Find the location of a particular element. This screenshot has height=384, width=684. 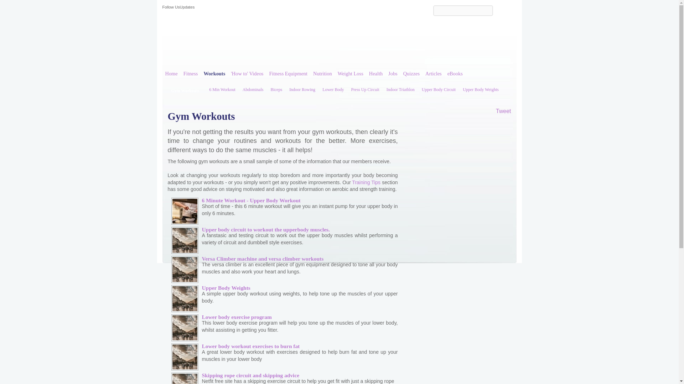

Health is located at coordinates (375, 70).